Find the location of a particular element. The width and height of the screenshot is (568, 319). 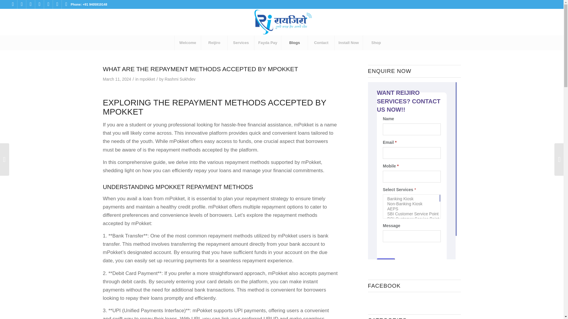

Services is located at coordinates (241, 43).